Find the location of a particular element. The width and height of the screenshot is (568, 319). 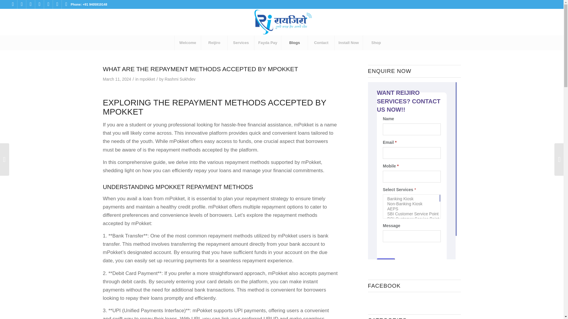

Services is located at coordinates (241, 43).